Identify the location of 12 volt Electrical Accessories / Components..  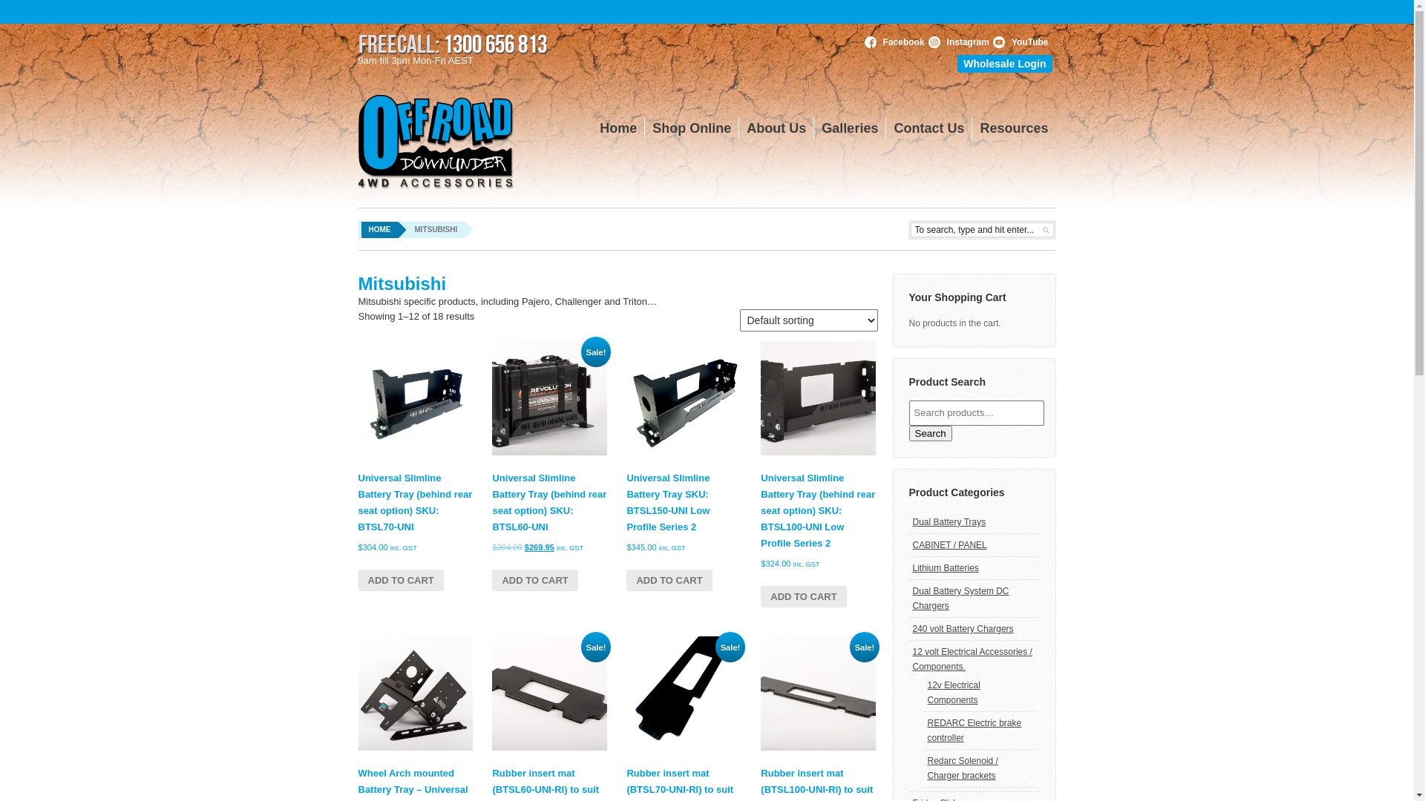
(972, 659).